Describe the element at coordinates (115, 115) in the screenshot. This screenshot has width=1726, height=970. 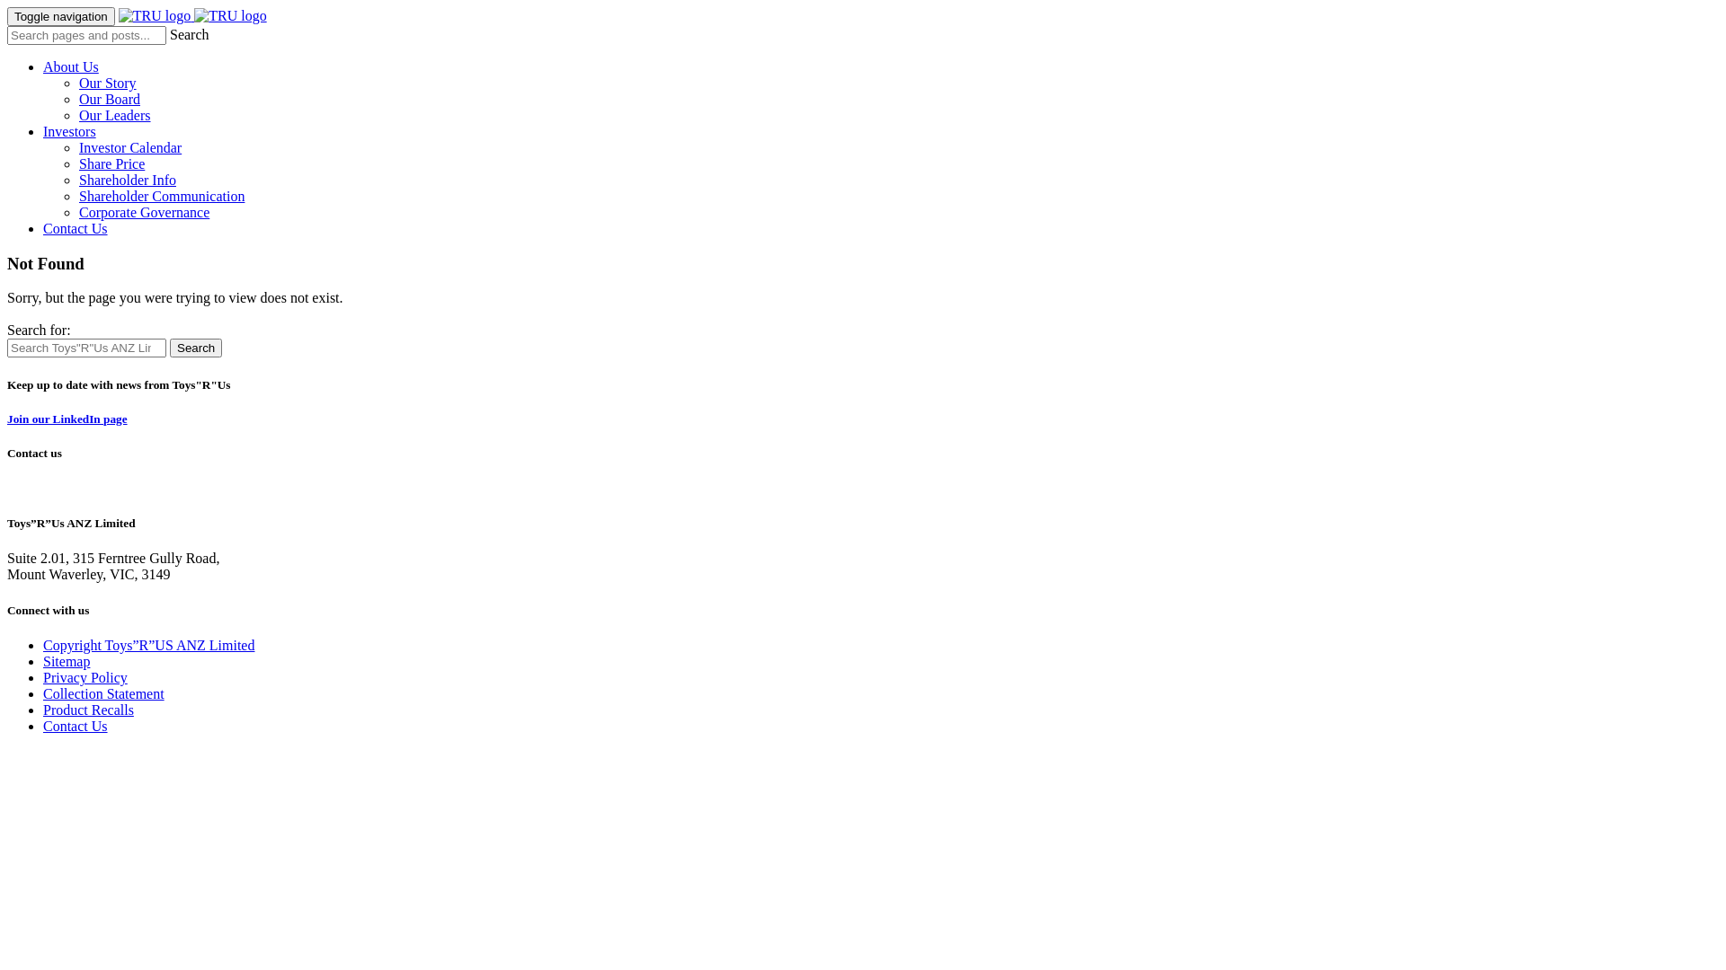
I see `Our Leaders` at that location.